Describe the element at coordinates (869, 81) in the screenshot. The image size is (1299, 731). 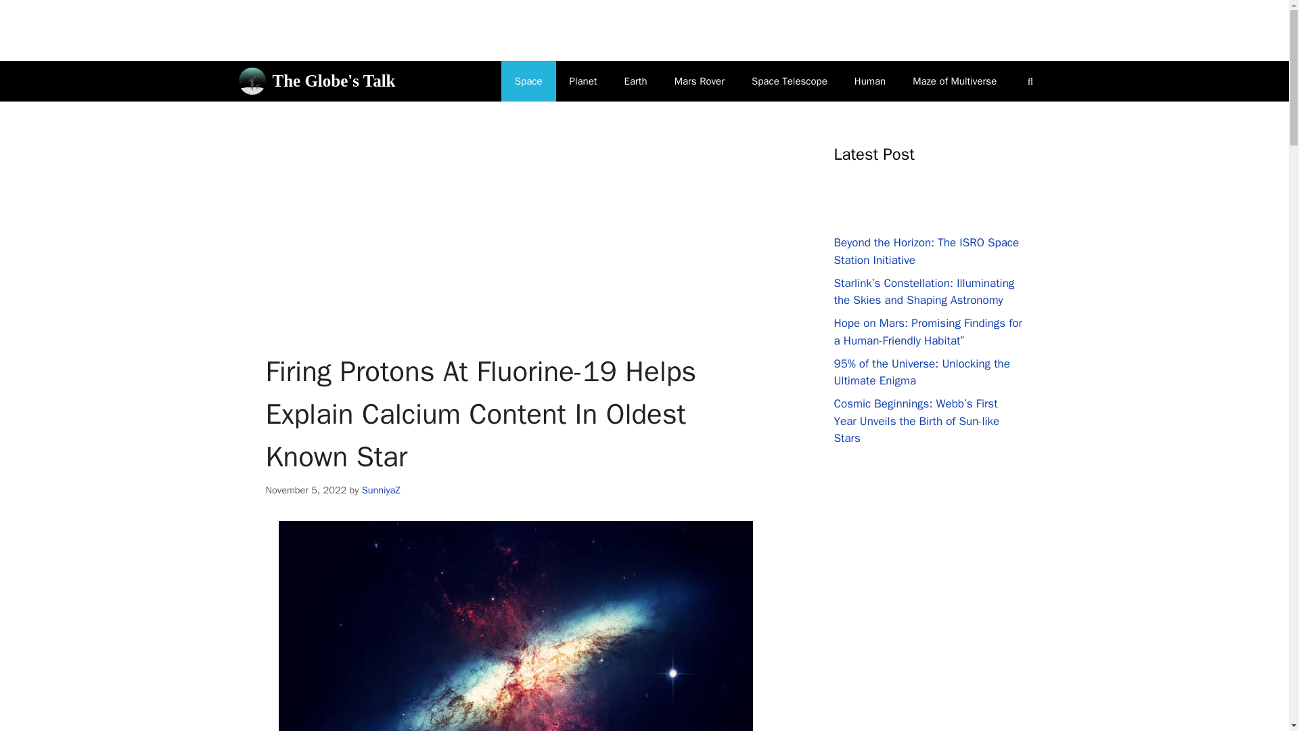
I see `Human` at that location.